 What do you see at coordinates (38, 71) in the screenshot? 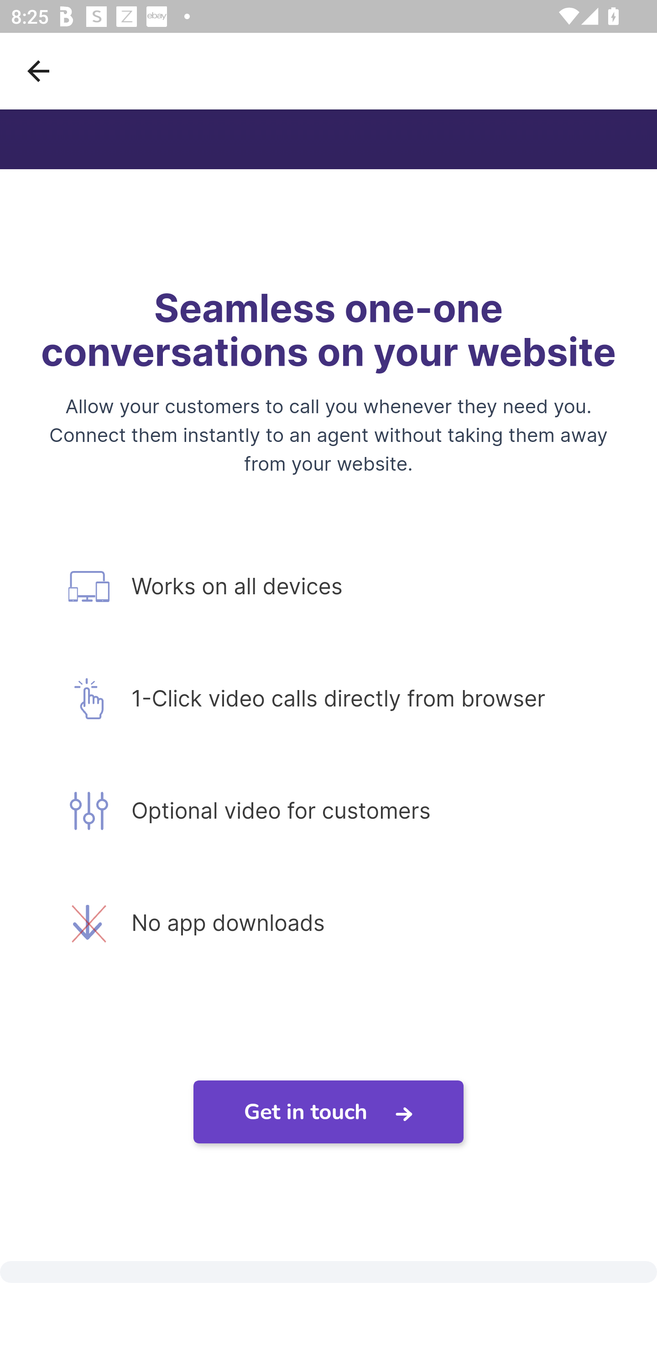
I see `Navigate up` at bounding box center [38, 71].